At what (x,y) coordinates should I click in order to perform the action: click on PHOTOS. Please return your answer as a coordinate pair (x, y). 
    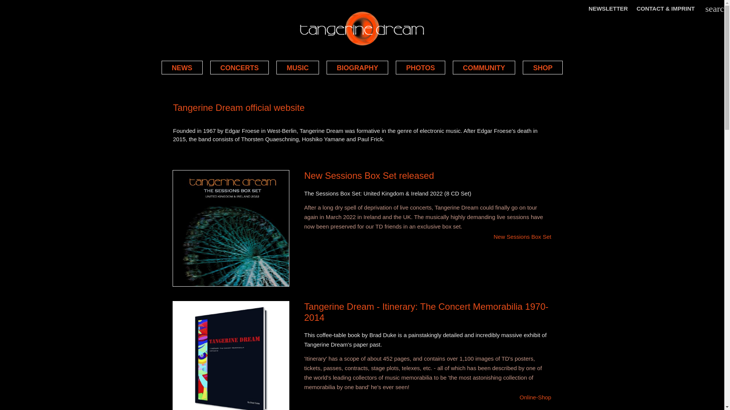
    Looking at the image, I should click on (420, 67).